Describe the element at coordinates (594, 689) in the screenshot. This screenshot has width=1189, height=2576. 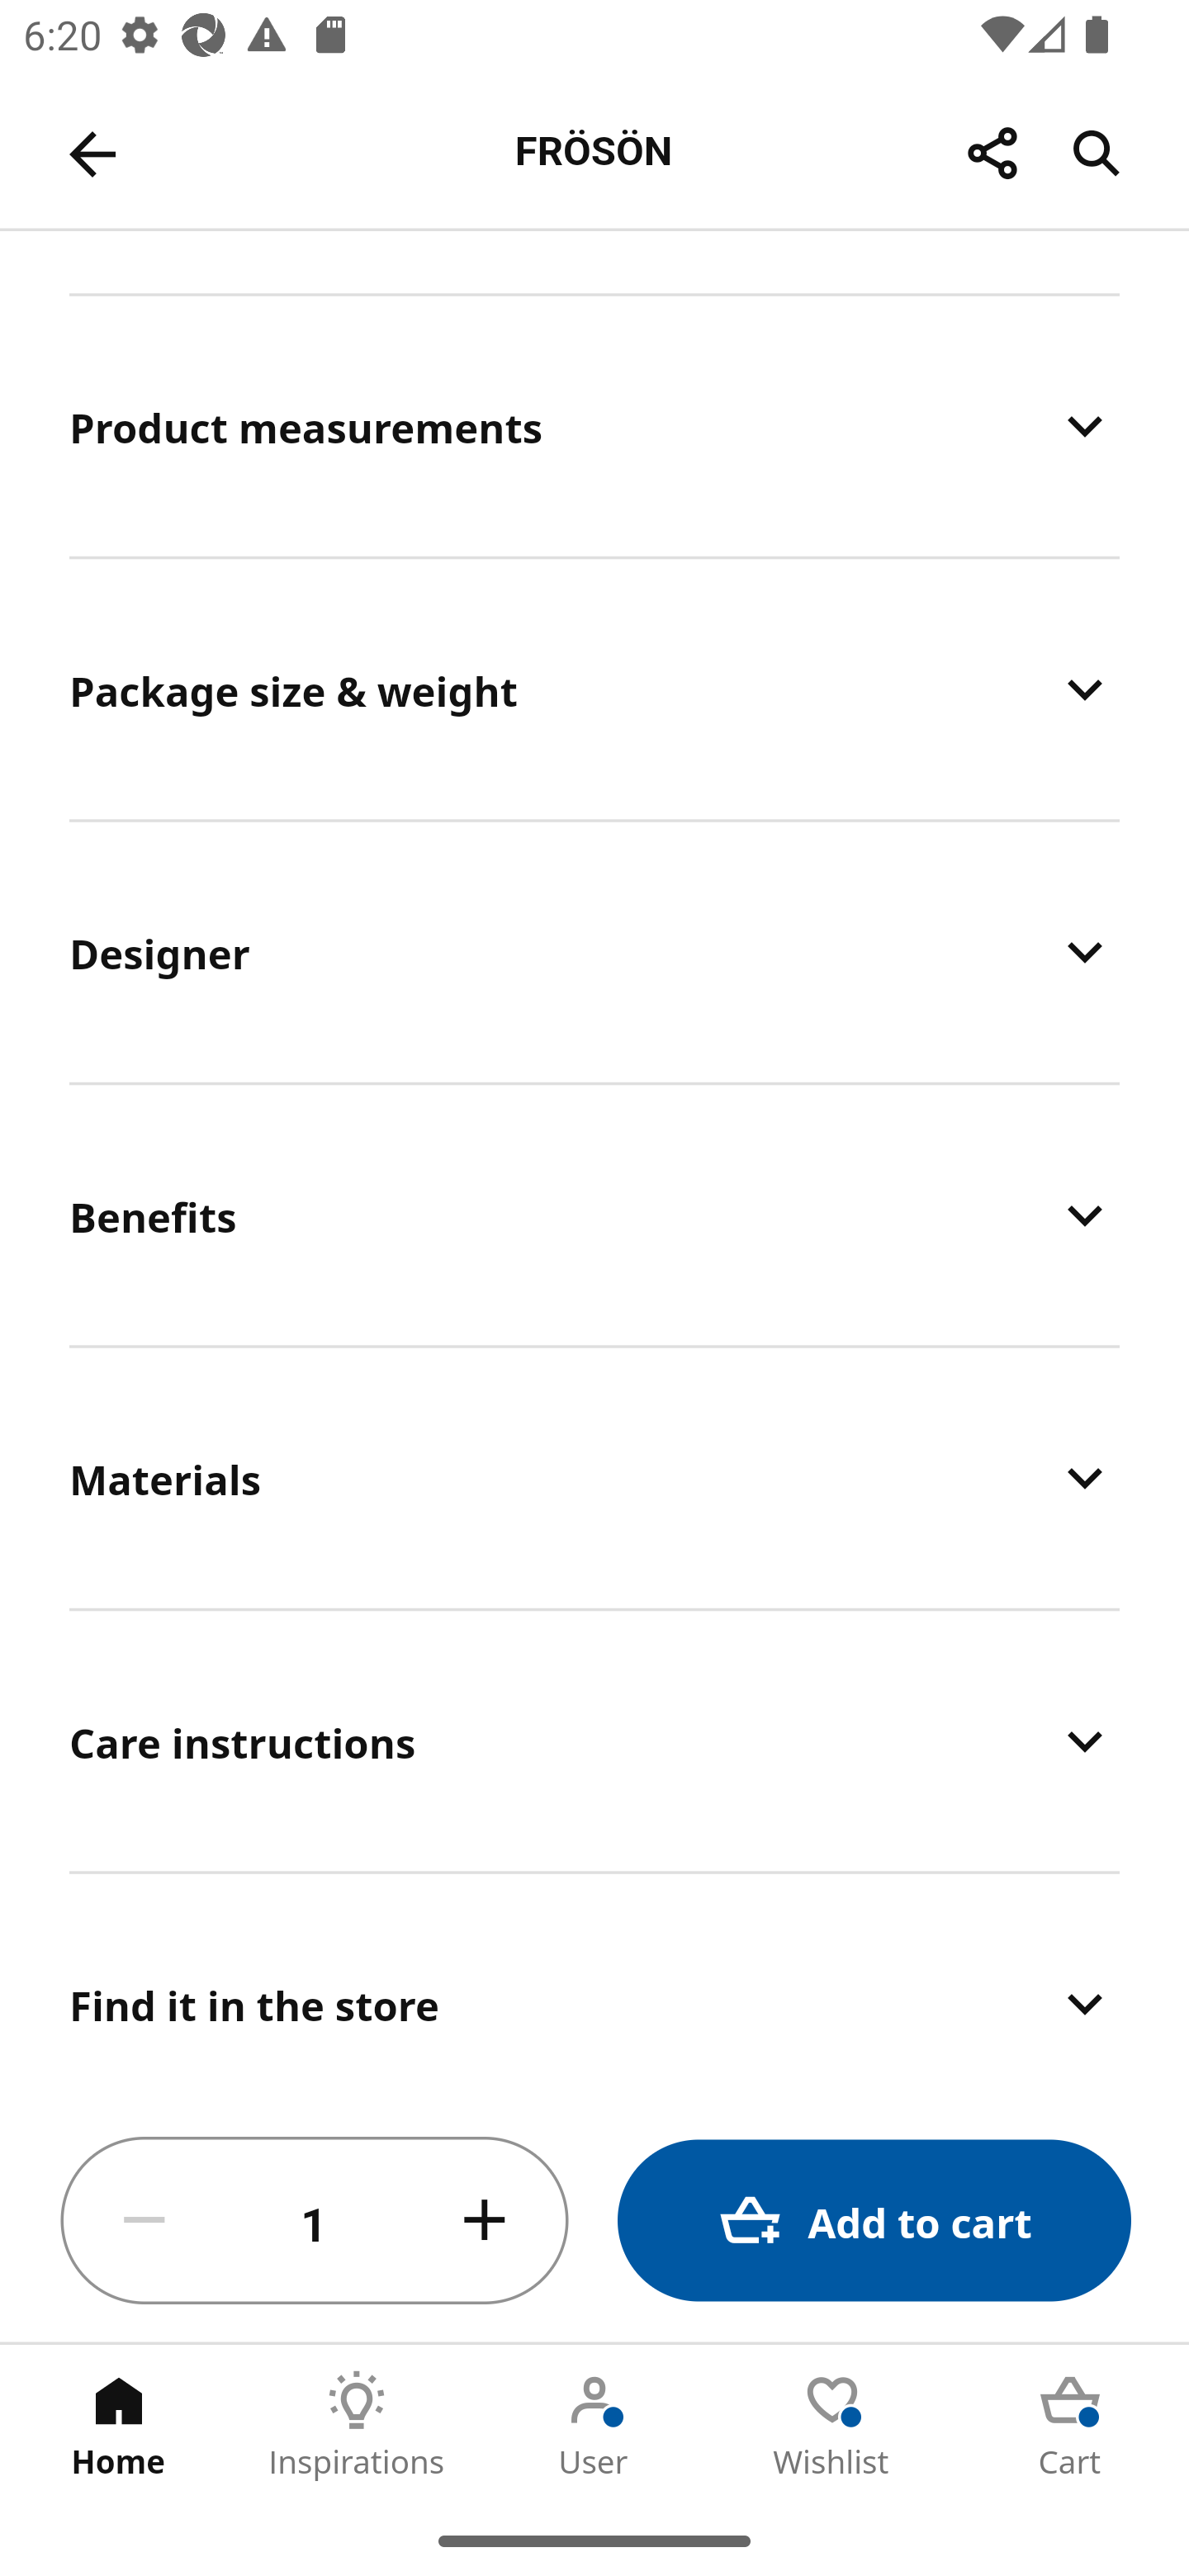
I see `Package size & weight` at that location.